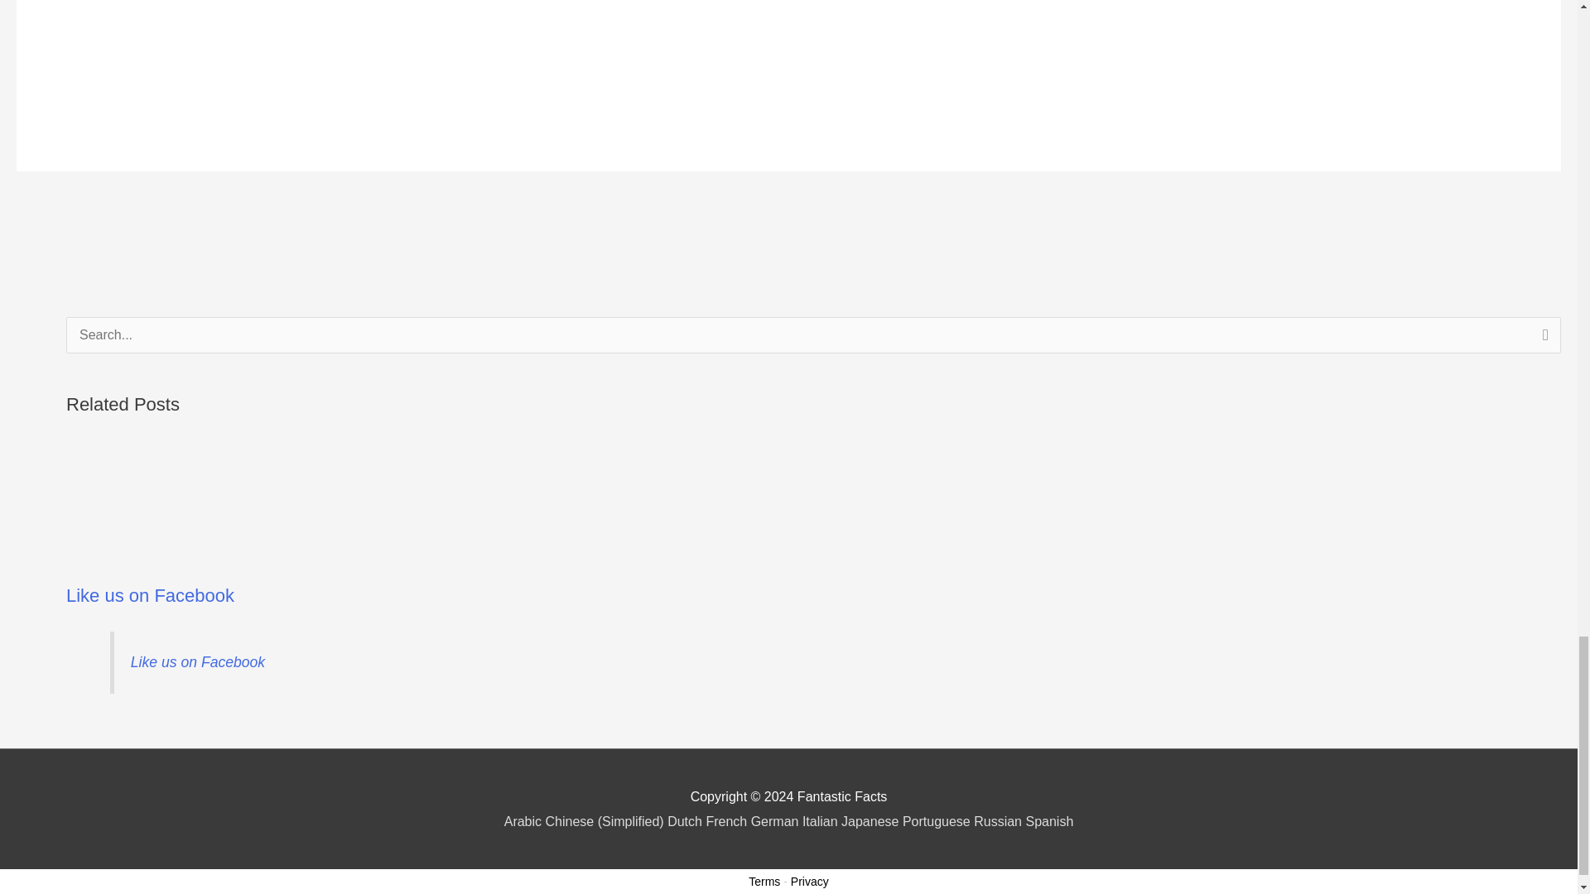 The image size is (1590, 894). I want to click on Like us on Facebook, so click(150, 596).